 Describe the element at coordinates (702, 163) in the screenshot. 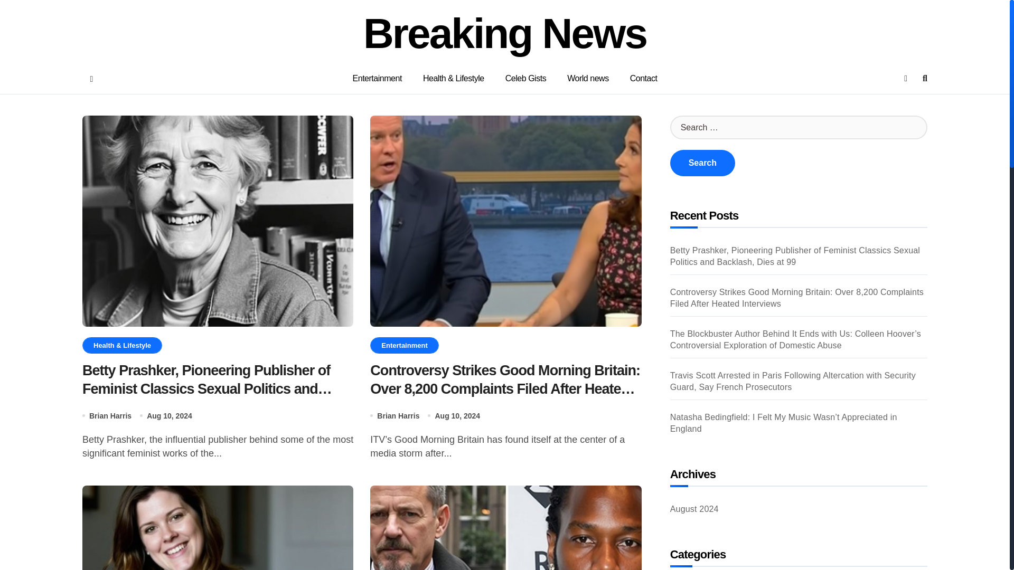

I see `Search` at that location.